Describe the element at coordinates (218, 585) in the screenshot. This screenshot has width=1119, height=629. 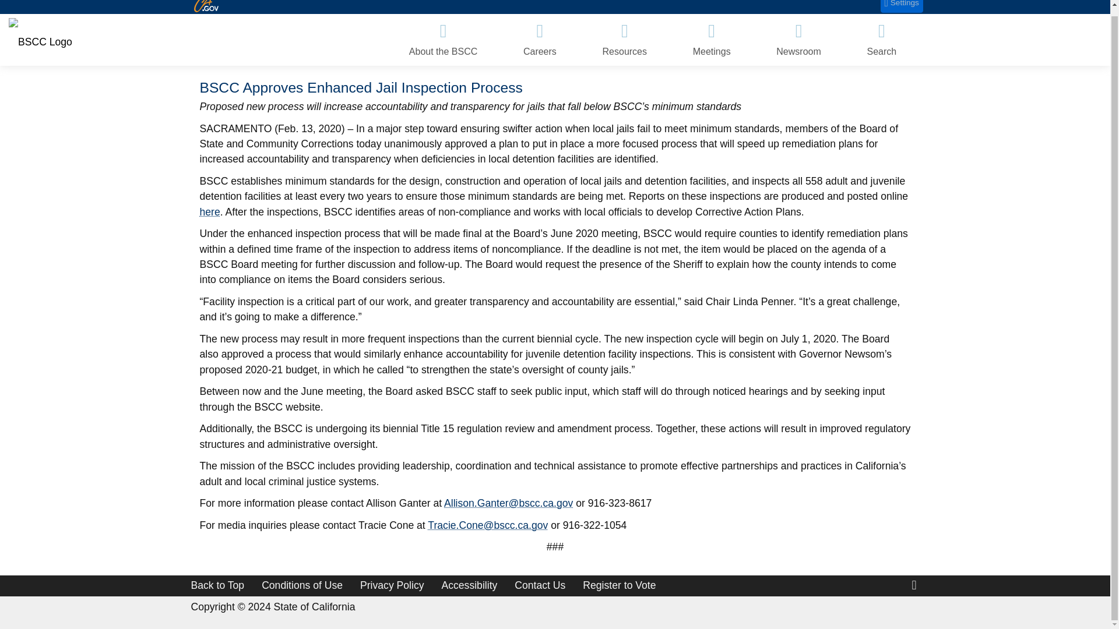
I see `Back to Top` at that location.